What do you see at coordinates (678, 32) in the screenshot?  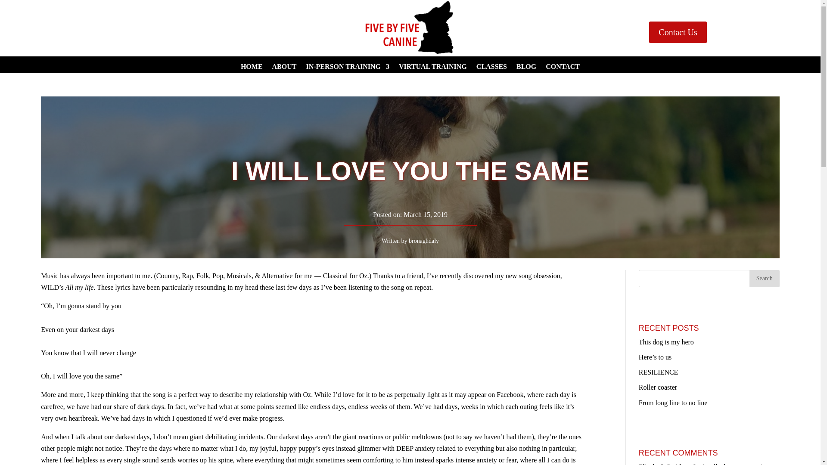 I see `Contact Us` at bounding box center [678, 32].